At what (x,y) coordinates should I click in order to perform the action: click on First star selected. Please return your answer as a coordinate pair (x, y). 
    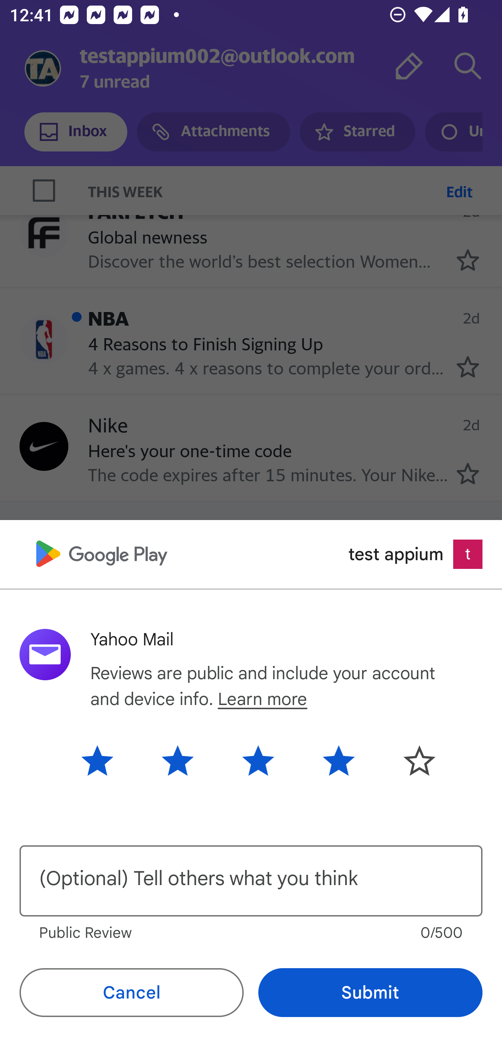
    Looking at the image, I should click on (107, 760).